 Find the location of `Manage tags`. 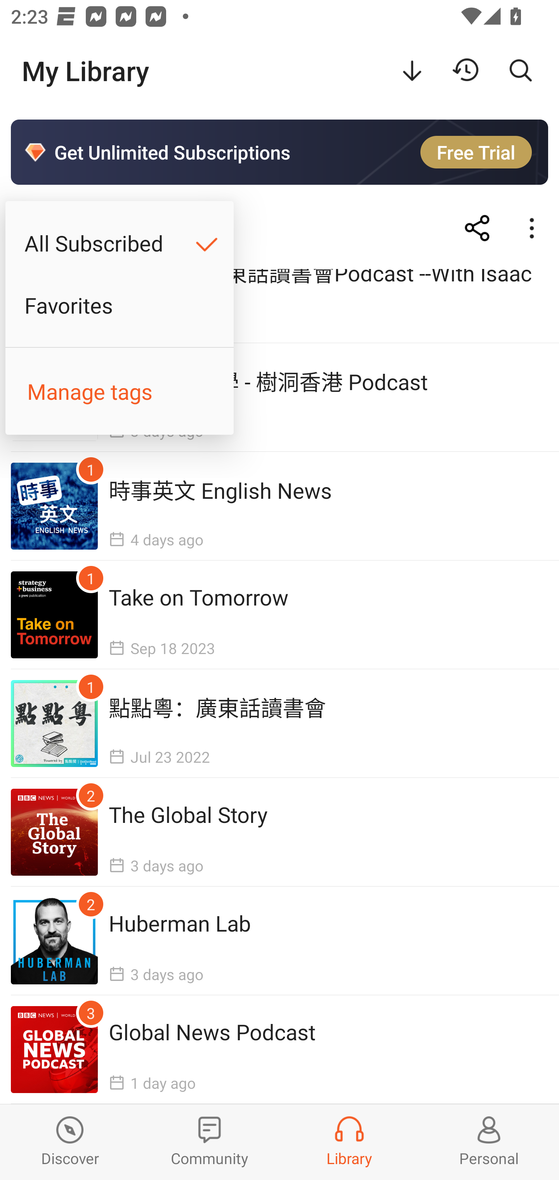

Manage tags is located at coordinates (120, 391).